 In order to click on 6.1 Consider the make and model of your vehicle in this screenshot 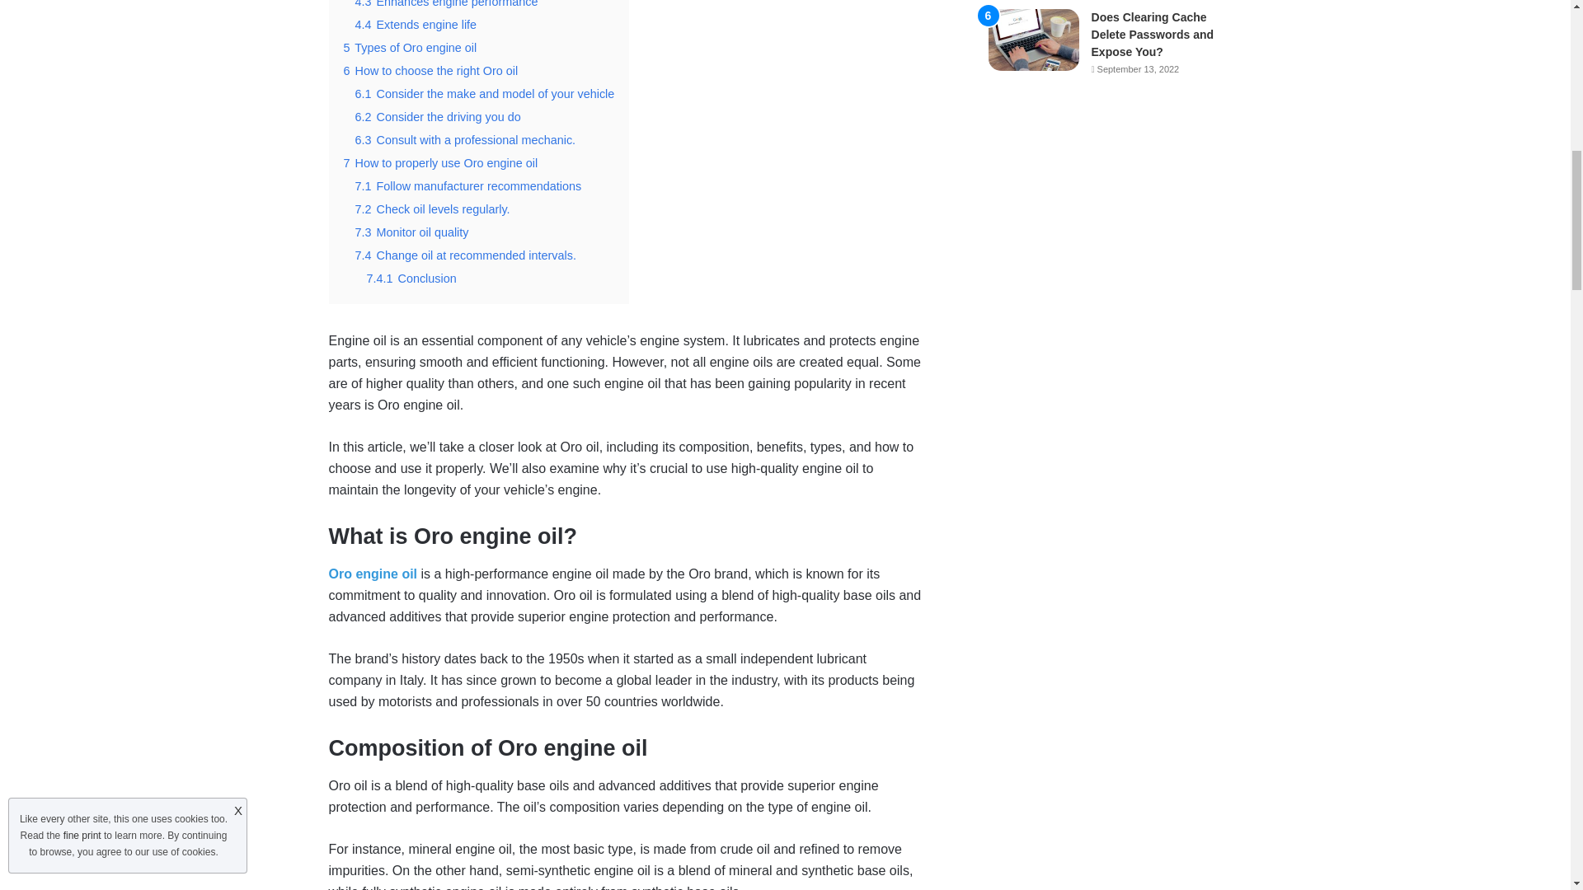, I will do `click(484, 94)`.